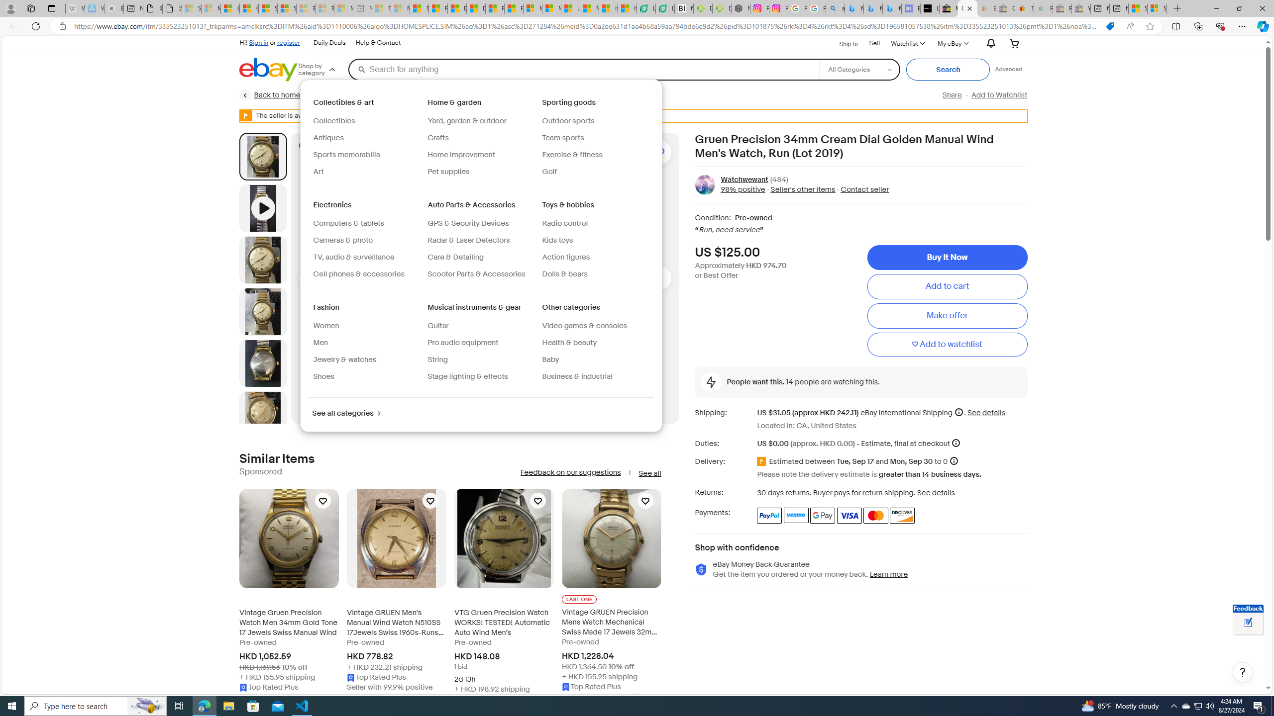 The image size is (1274, 716). What do you see at coordinates (381, 8) in the screenshot?
I see `Top Stories - MSN - Sleeping` at bounding box center [381, 8].